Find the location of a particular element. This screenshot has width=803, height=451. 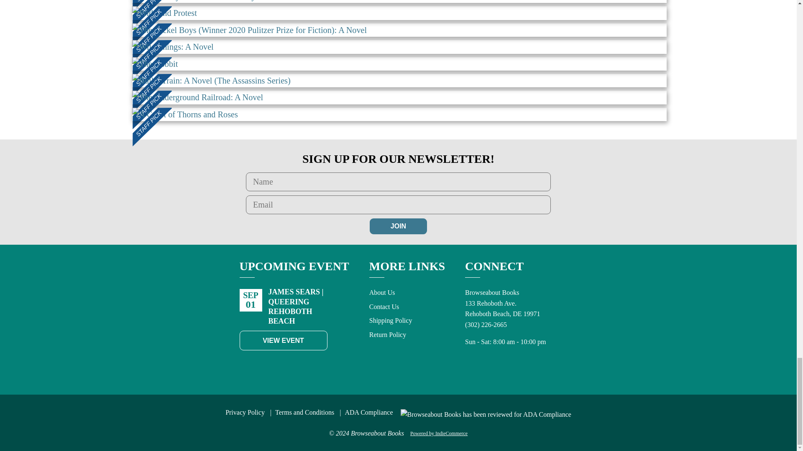

Join is located at coordinates (398, 226).